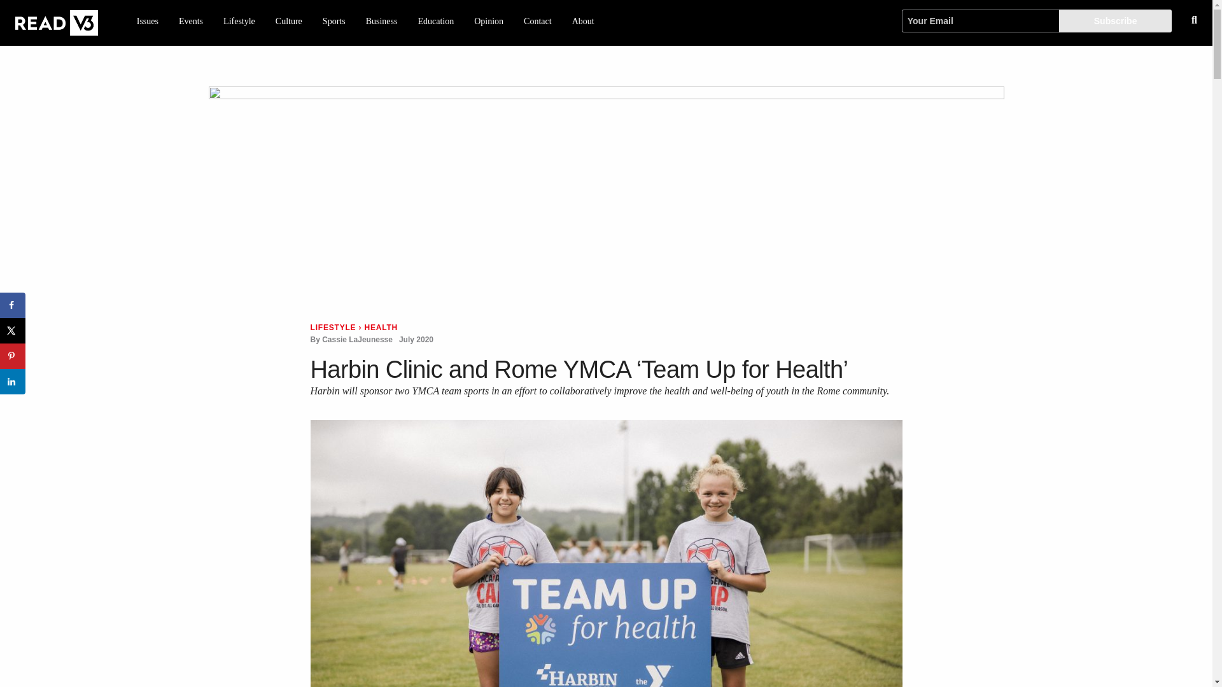 This screenshot has height=687, width=1222. I want to click on HEALTH, so click(381, 327).